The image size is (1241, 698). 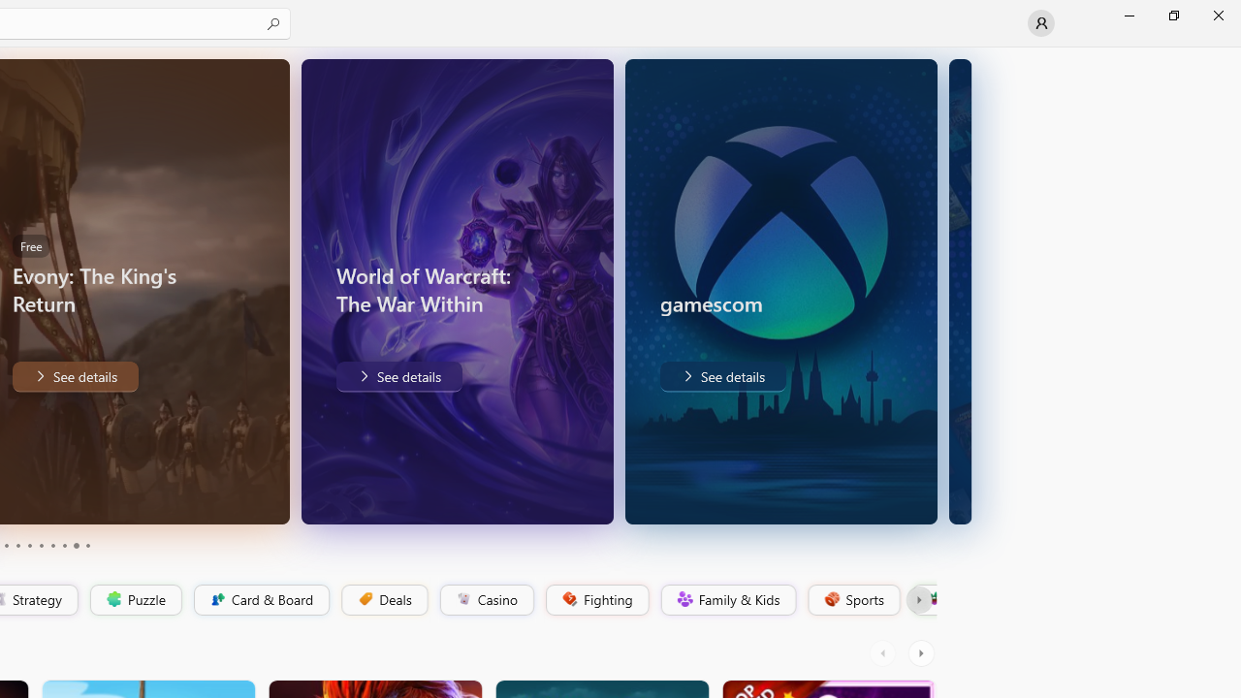 What do you see at coordinates (76, 545) in the screenshot?
I see `Page 9` at bounding box center [76, 545].